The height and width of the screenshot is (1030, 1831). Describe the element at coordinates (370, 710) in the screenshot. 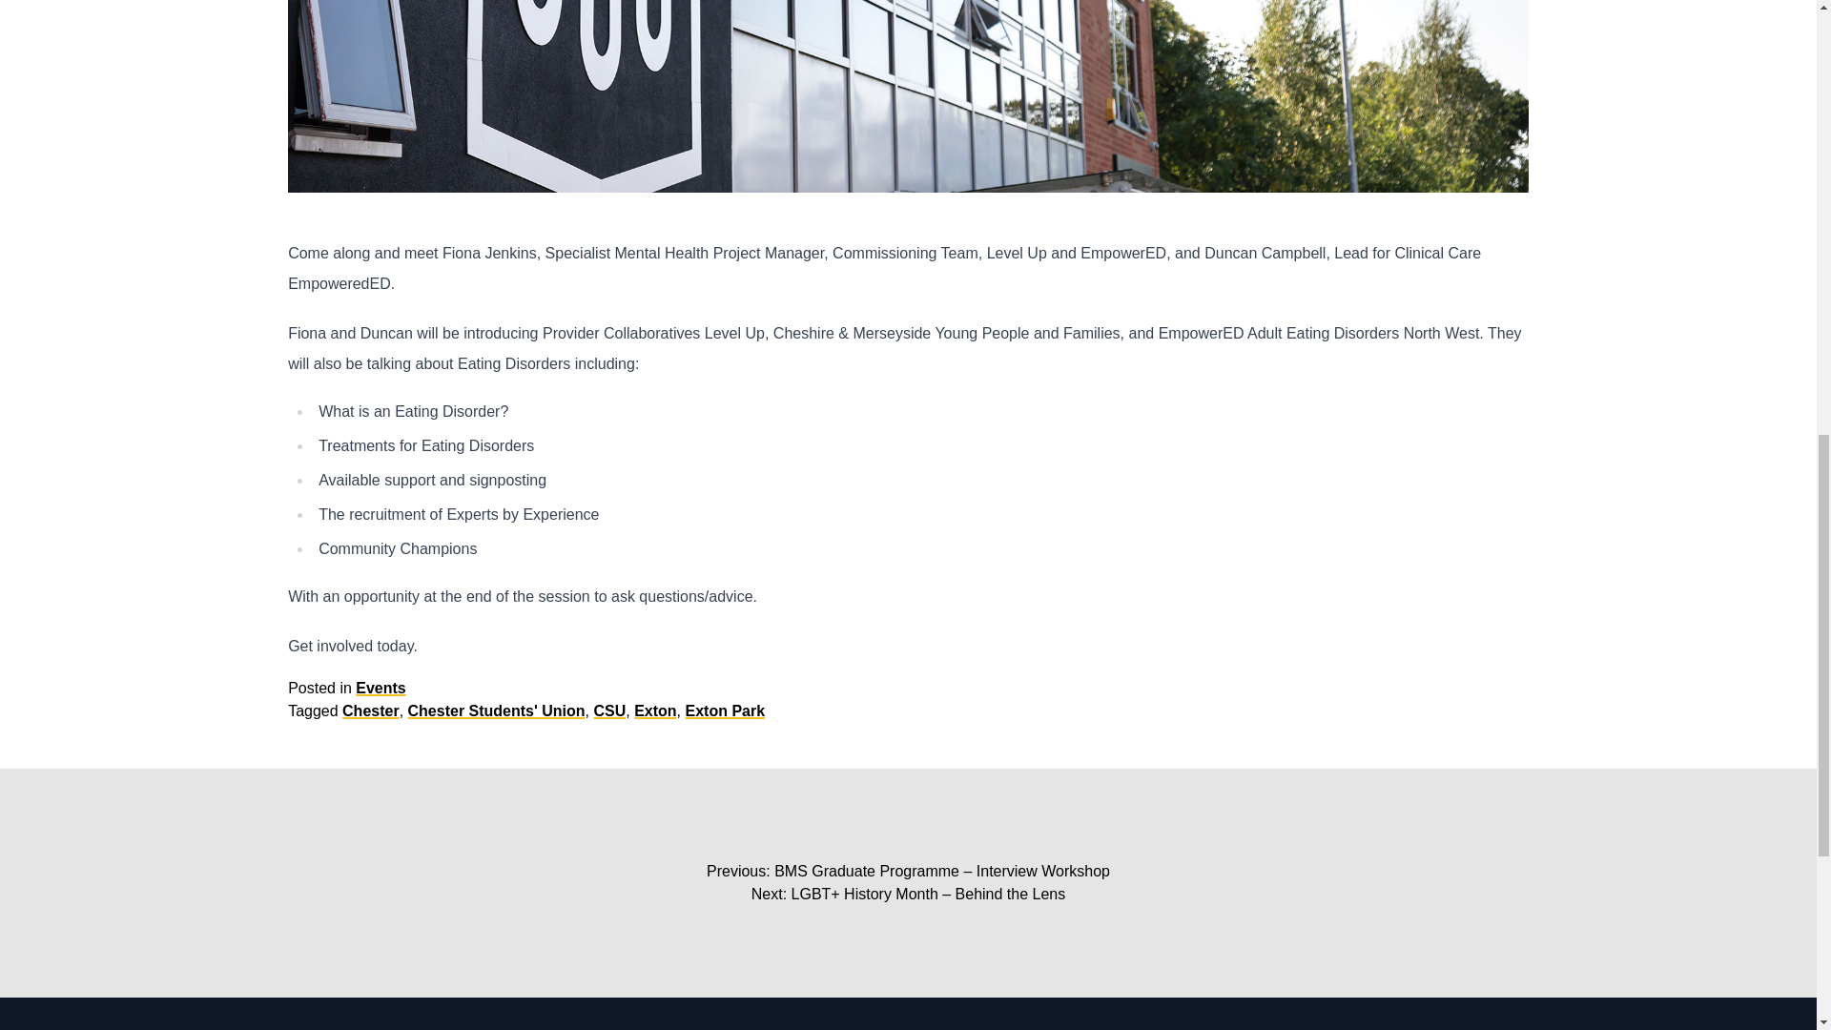

I see `Chester` at that location.